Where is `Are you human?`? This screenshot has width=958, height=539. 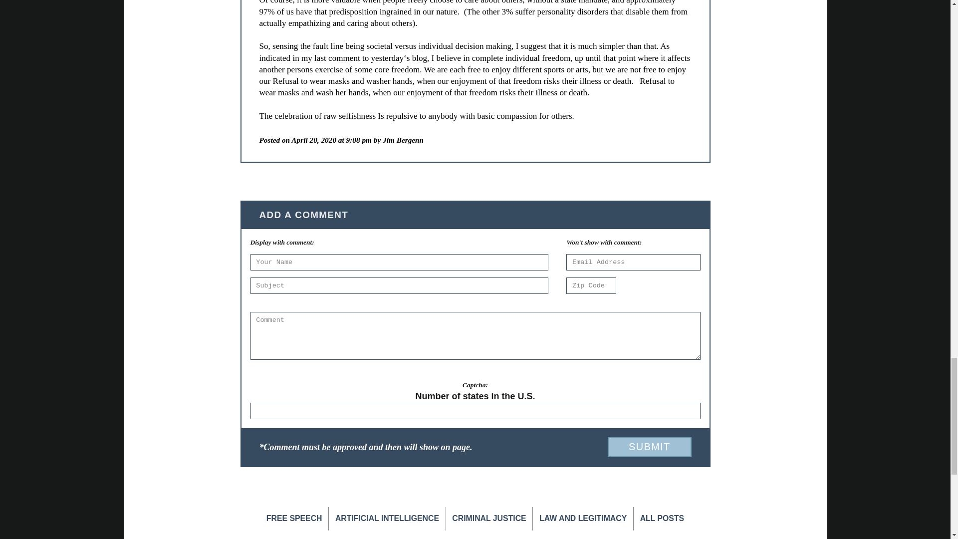 Are you human? is located at coordinates (475, 396).